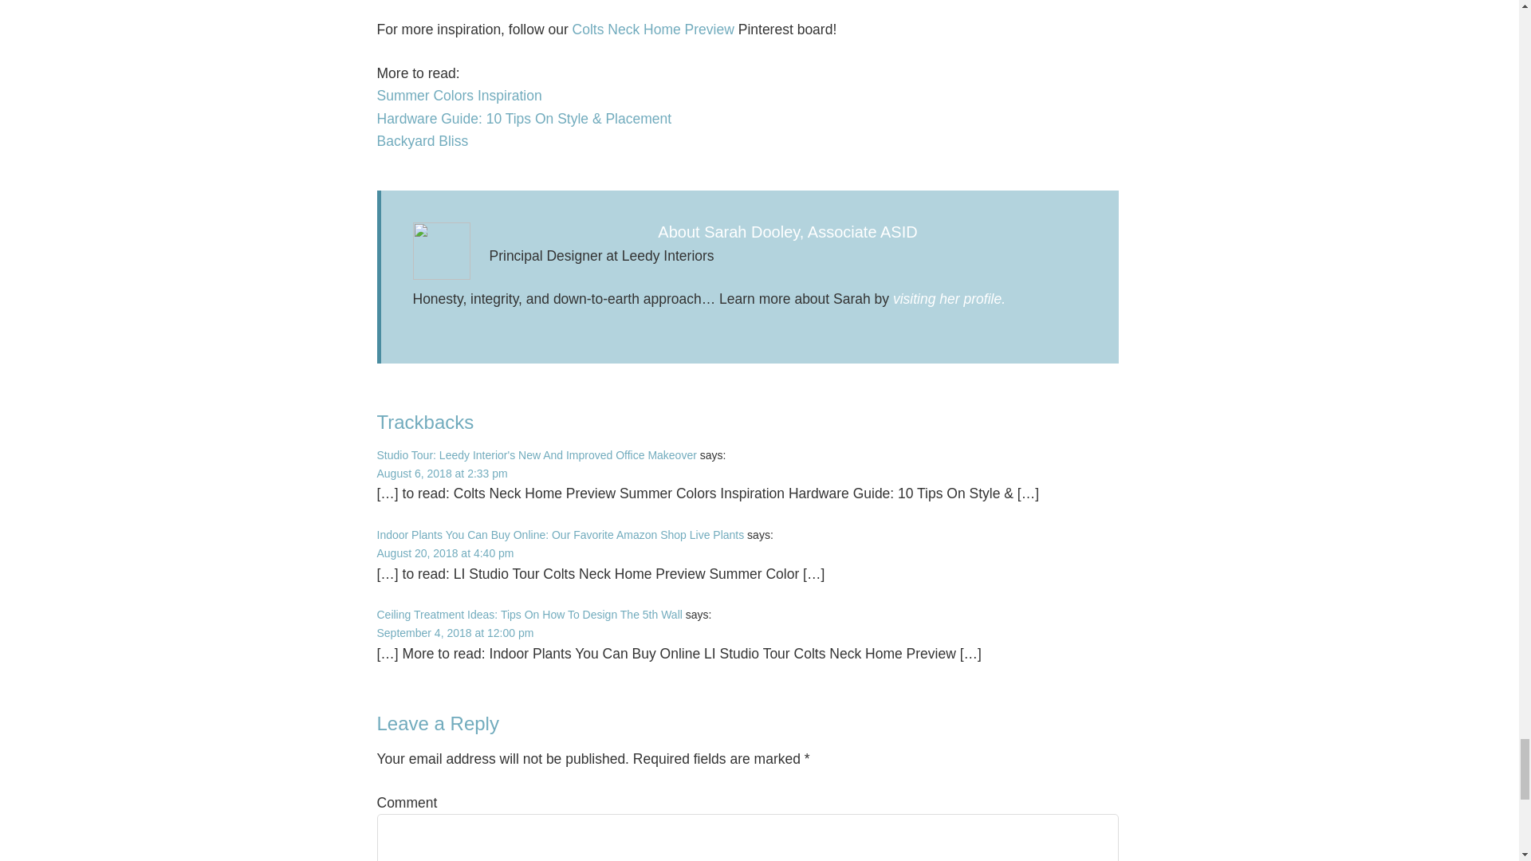 The width and height of the screenshot is (1531, 861). I want to click on Colts Neck Home Preview, so click(654, 29).